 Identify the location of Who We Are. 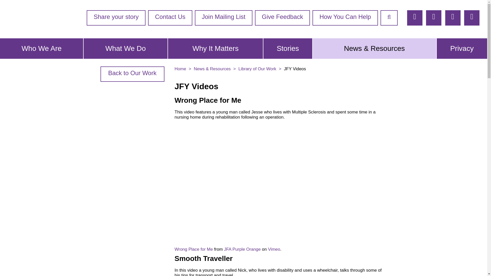
(41, 49).